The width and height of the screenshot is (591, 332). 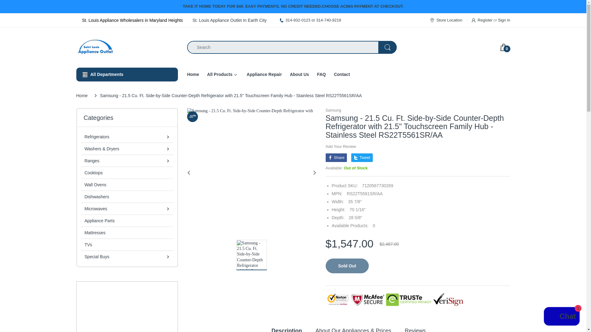 I want to click on Samsung, so click(x=333, y=110).